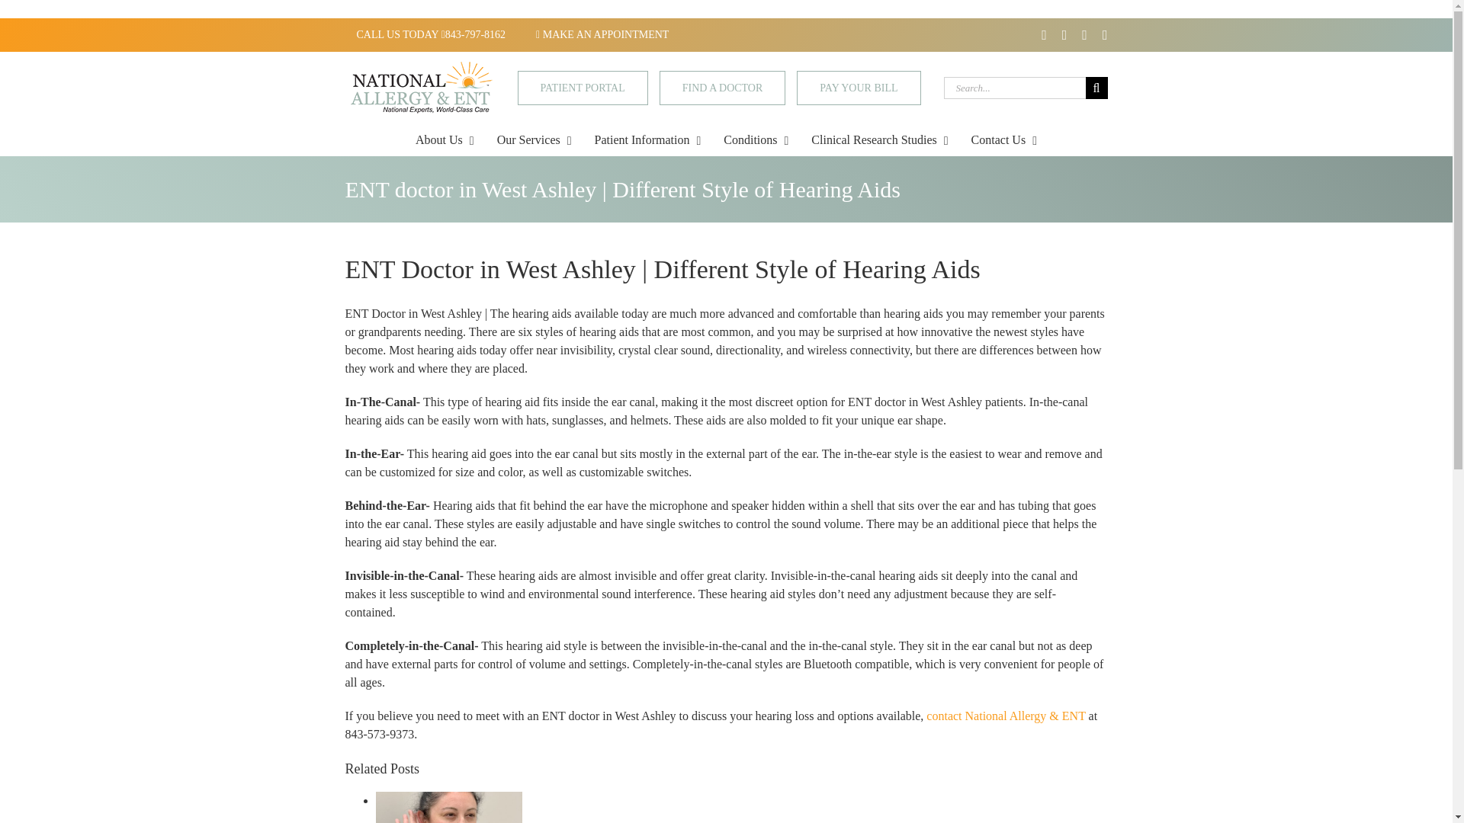 Image resolution: width=1464 pixels, height=823 pixels. What do you see at coordinates (445, 140) in the screenshot?
I see `About Us` at bounding box center [445, 140].